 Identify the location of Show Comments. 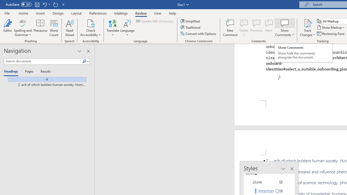
(285, 28).